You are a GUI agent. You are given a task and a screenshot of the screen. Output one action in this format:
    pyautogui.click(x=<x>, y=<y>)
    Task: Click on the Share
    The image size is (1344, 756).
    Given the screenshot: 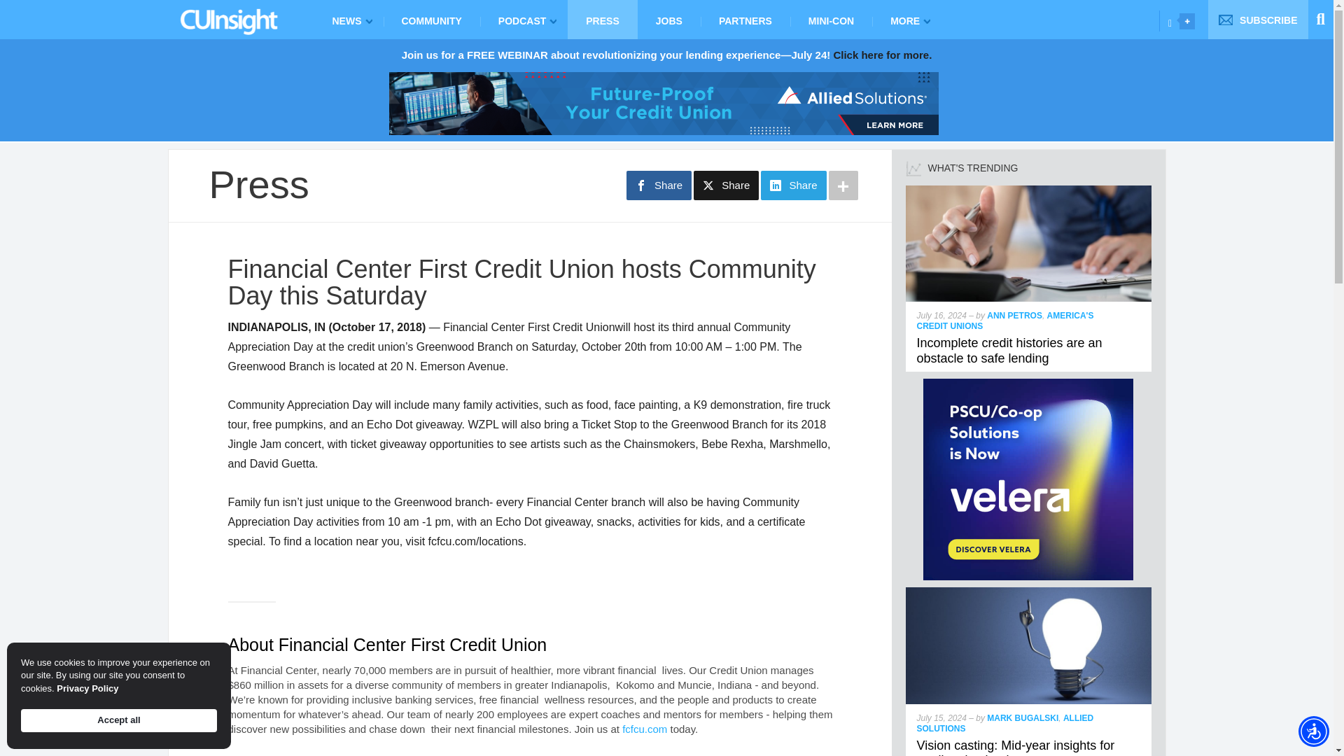 What is the action you would take?
    pyautogui.click(x=659, y=185)
    